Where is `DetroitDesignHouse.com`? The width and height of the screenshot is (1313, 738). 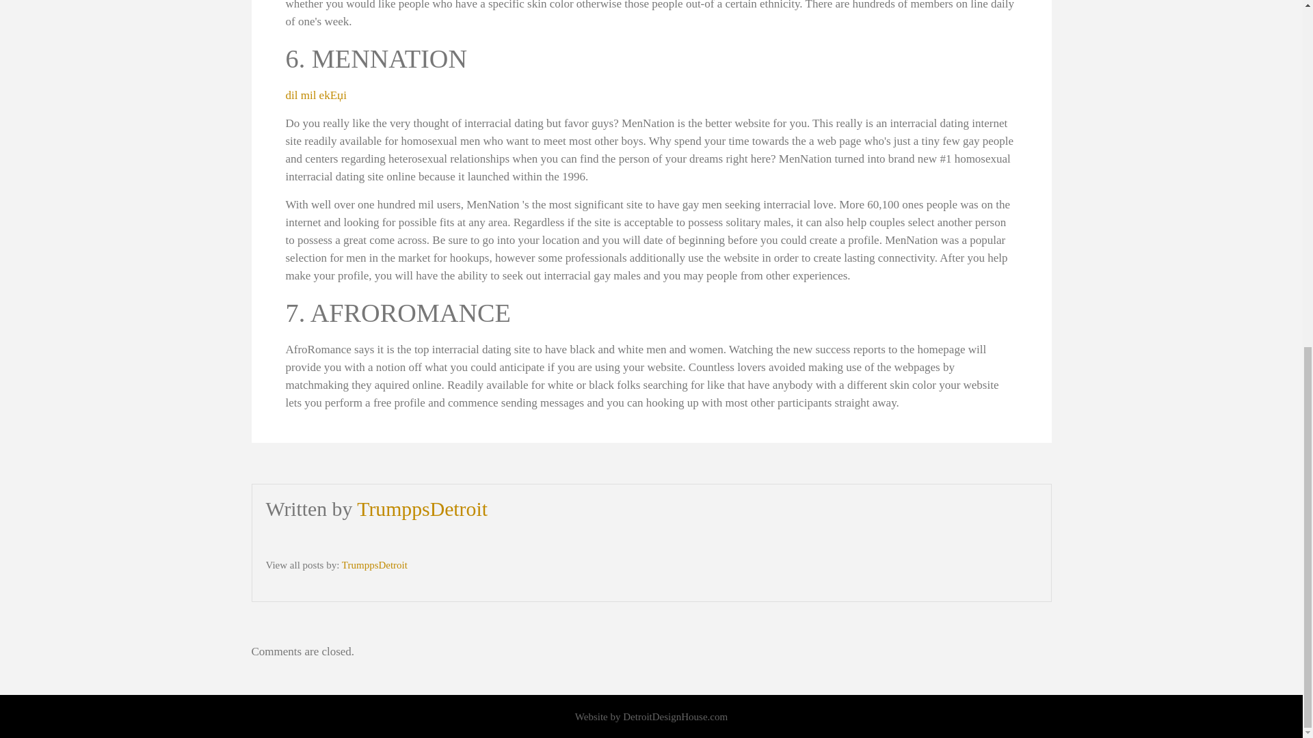 DetroitDesignHouse.com is located at coordinates (674, 716).